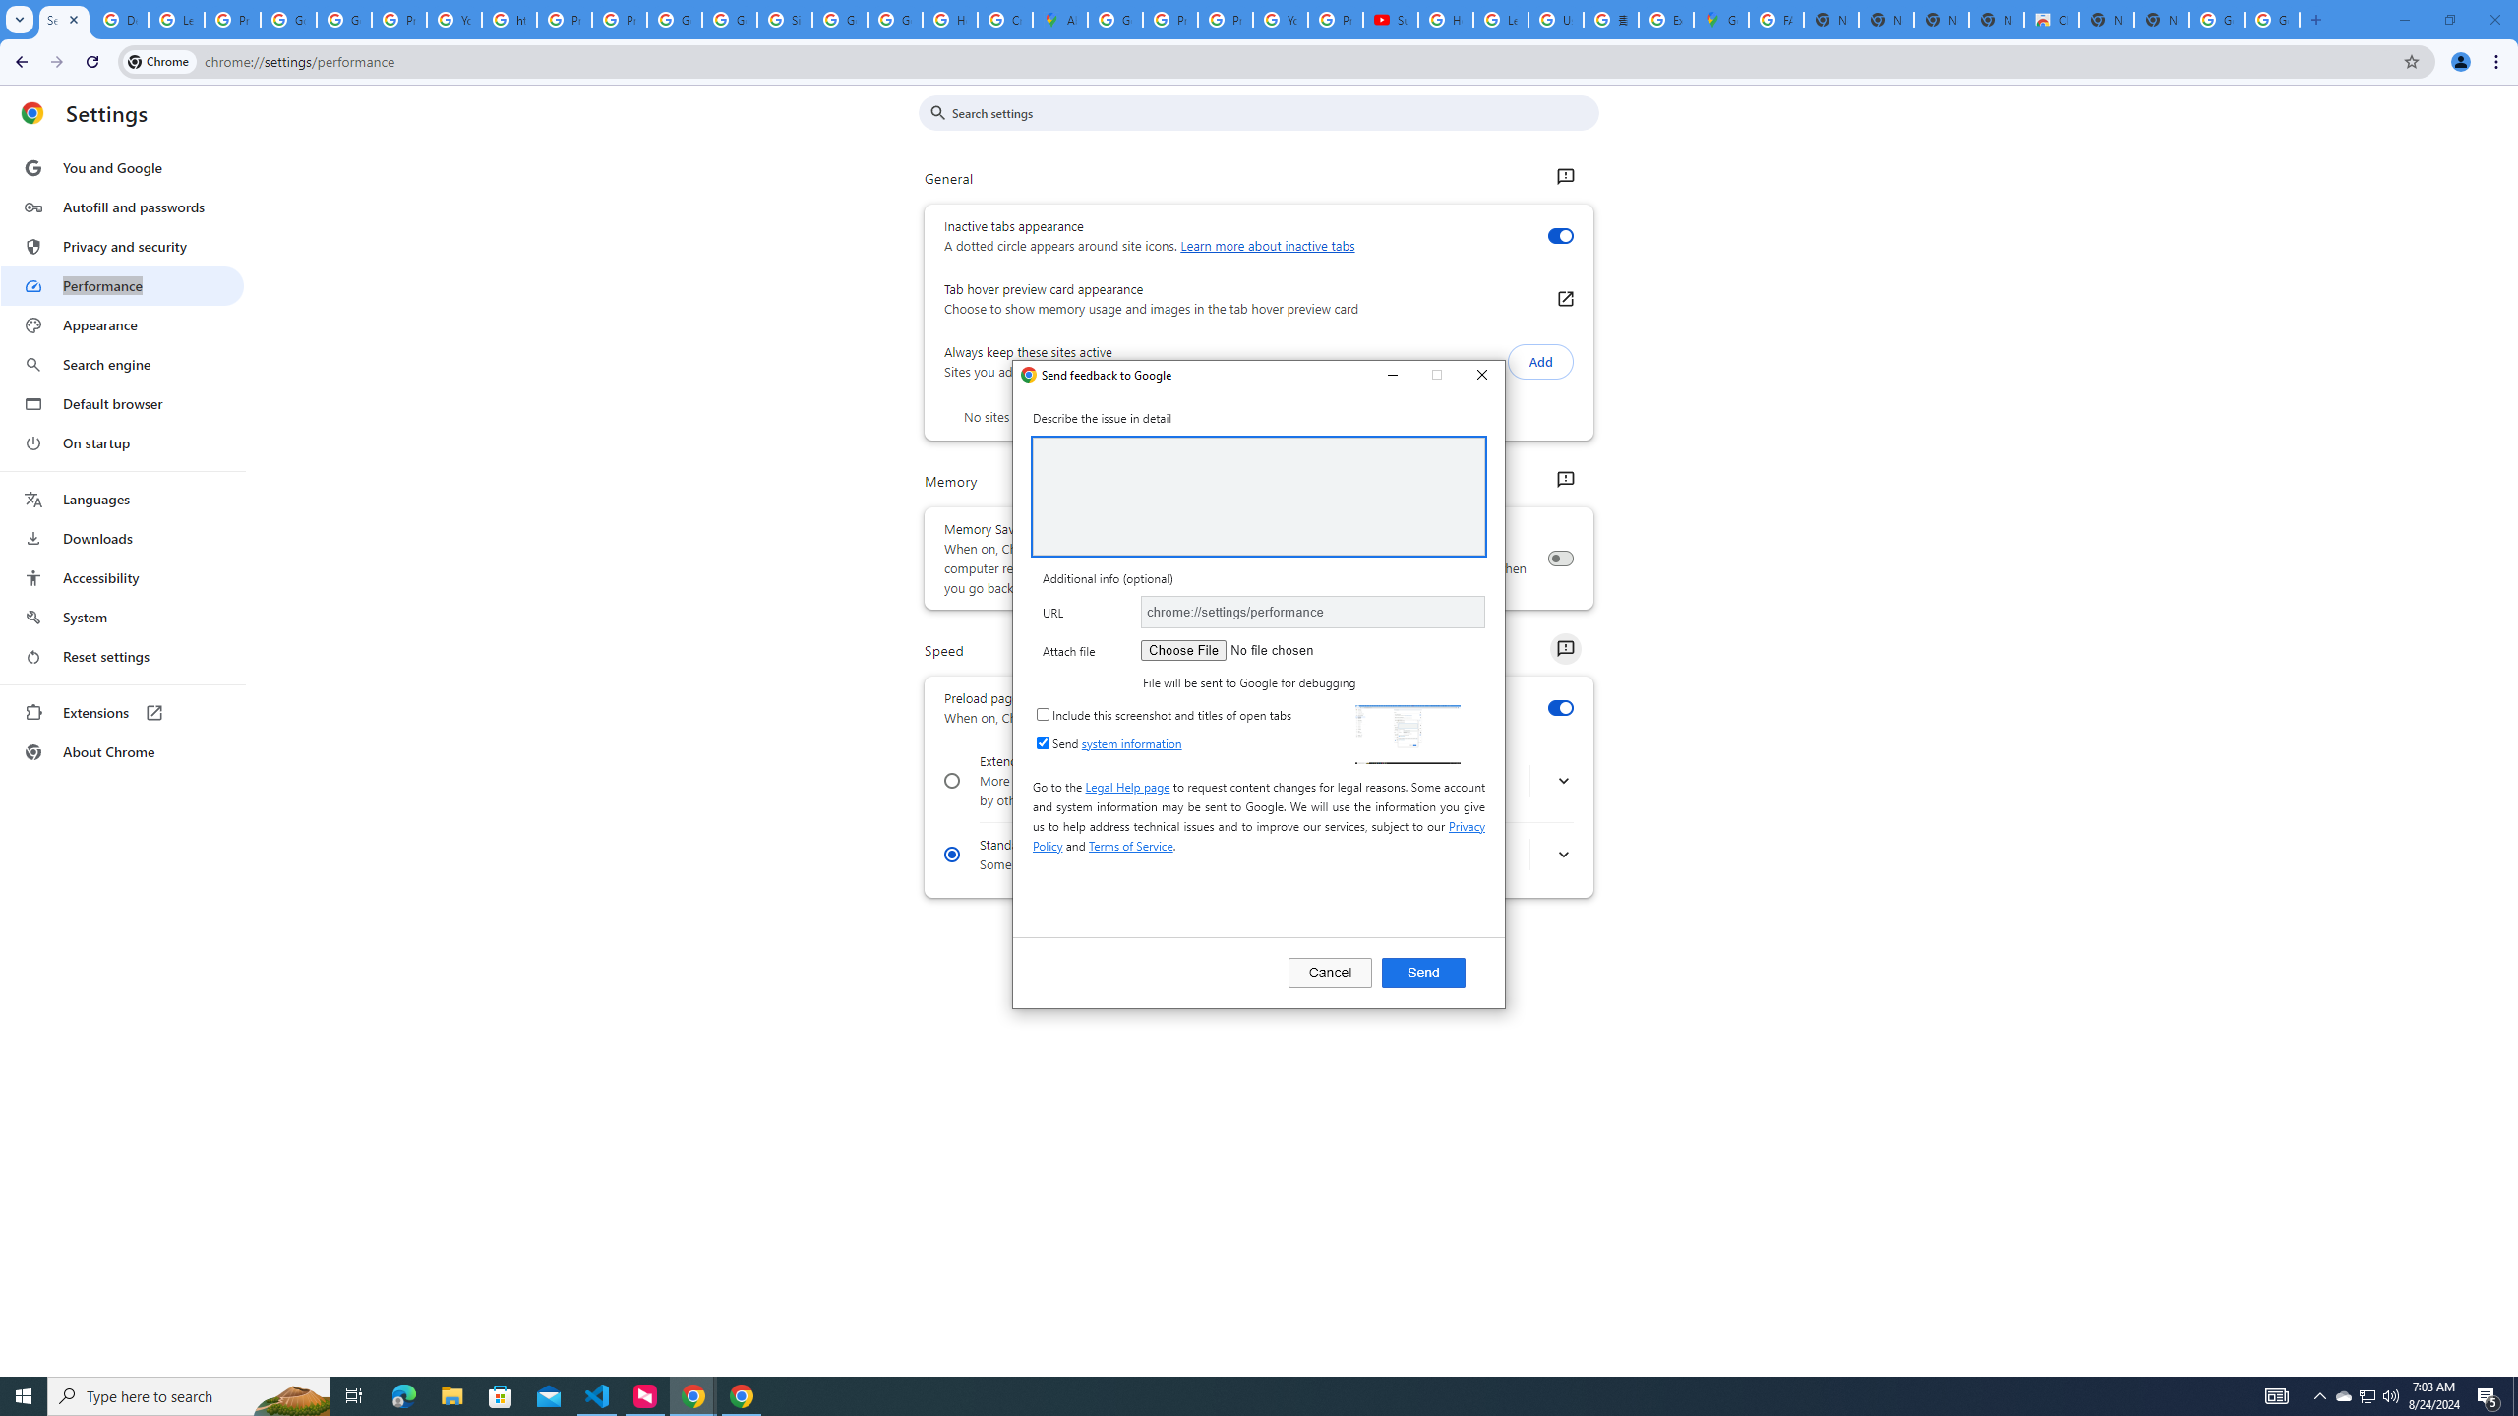  I want to click on Autofill and passwords, so click(122, 206).